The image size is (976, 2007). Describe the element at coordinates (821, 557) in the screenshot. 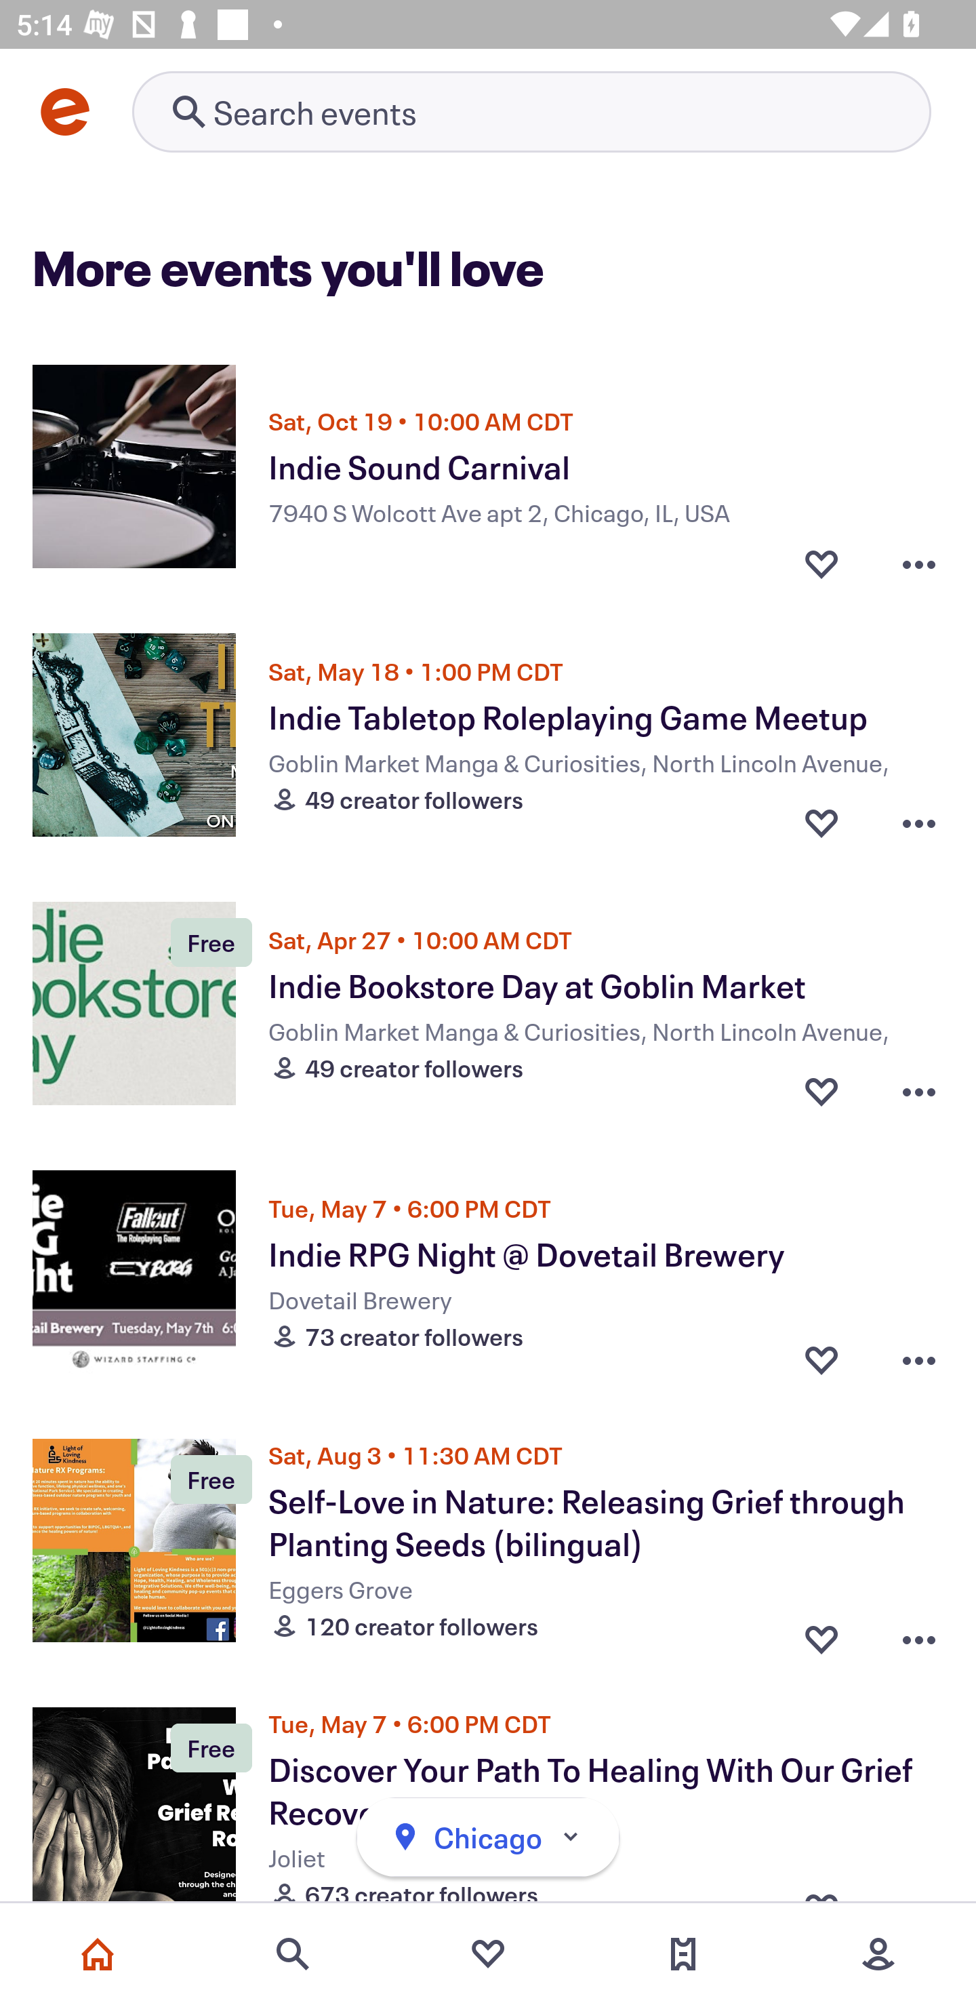

I see `Favorite button` at that location.